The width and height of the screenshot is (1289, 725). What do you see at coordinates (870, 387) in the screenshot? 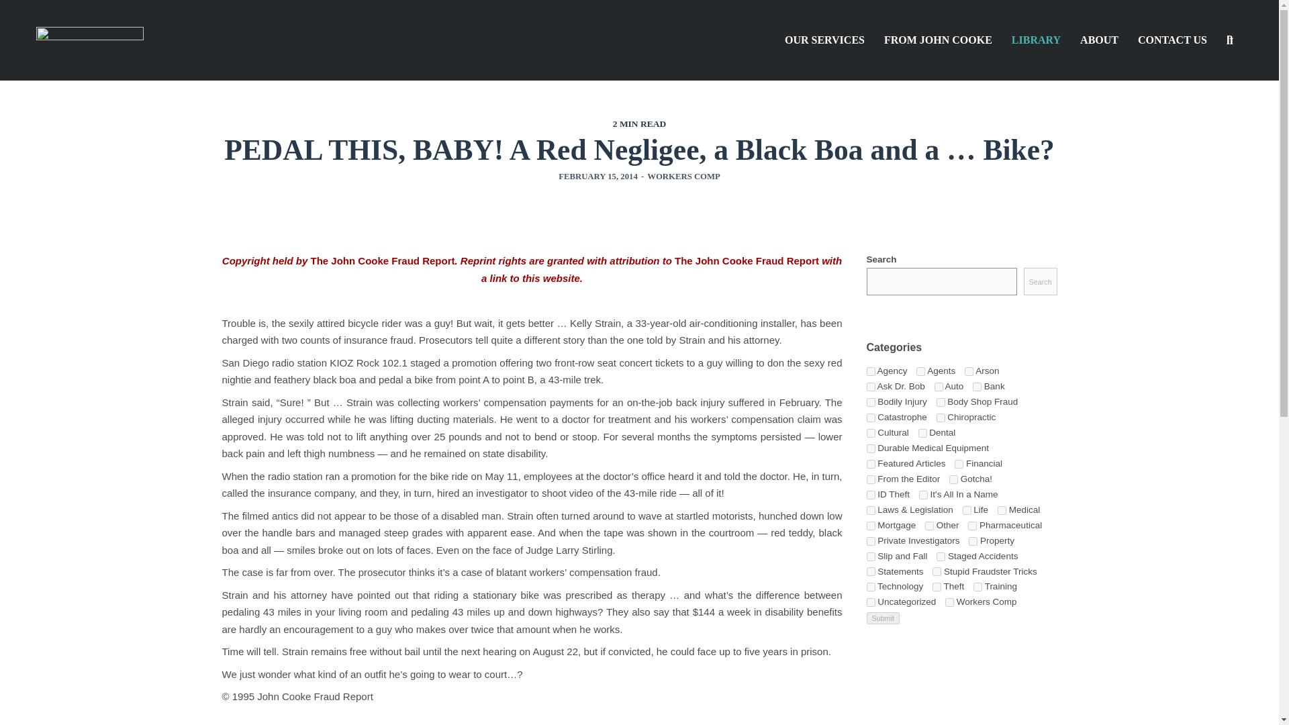
I see `53` at bounding box center [870, 387].